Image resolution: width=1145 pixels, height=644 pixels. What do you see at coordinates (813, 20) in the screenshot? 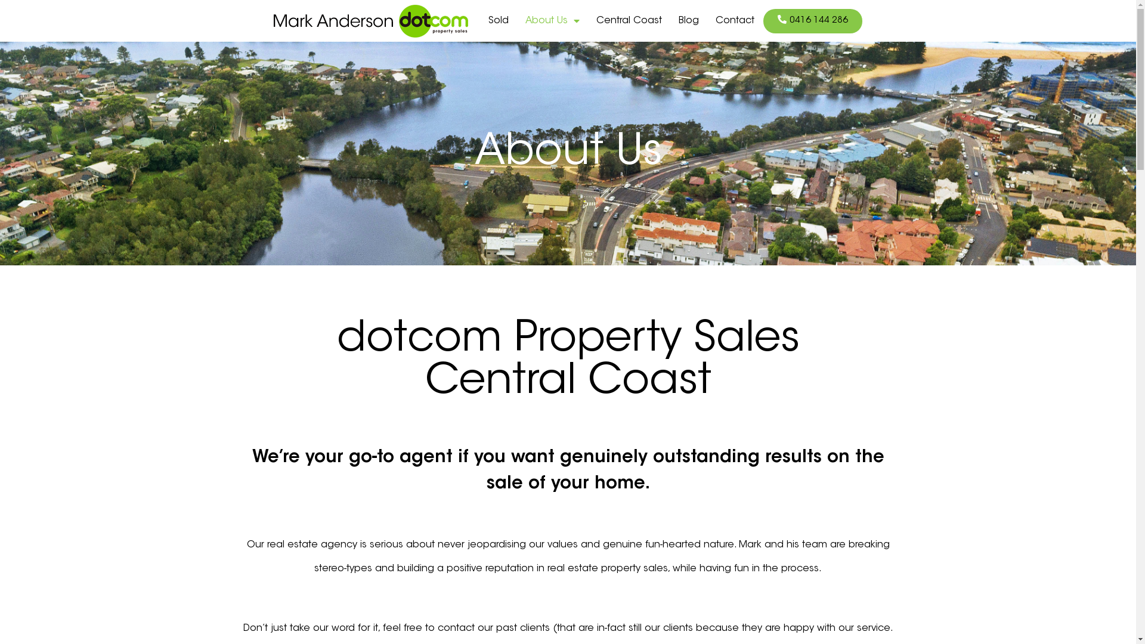
I see `0416 144 286` at bounding box center [813, 20].